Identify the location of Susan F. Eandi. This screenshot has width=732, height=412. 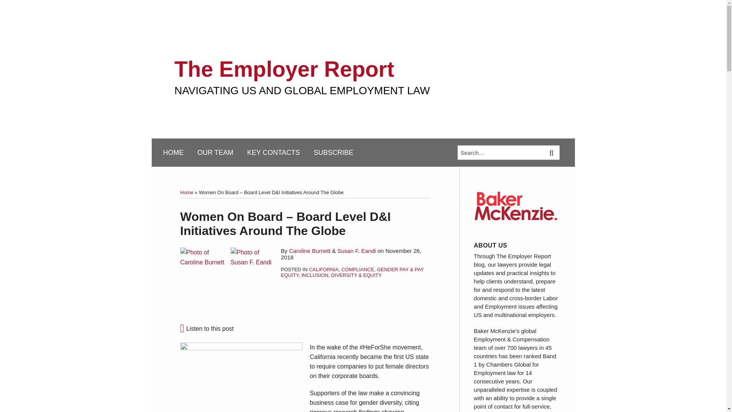
(357, 251).